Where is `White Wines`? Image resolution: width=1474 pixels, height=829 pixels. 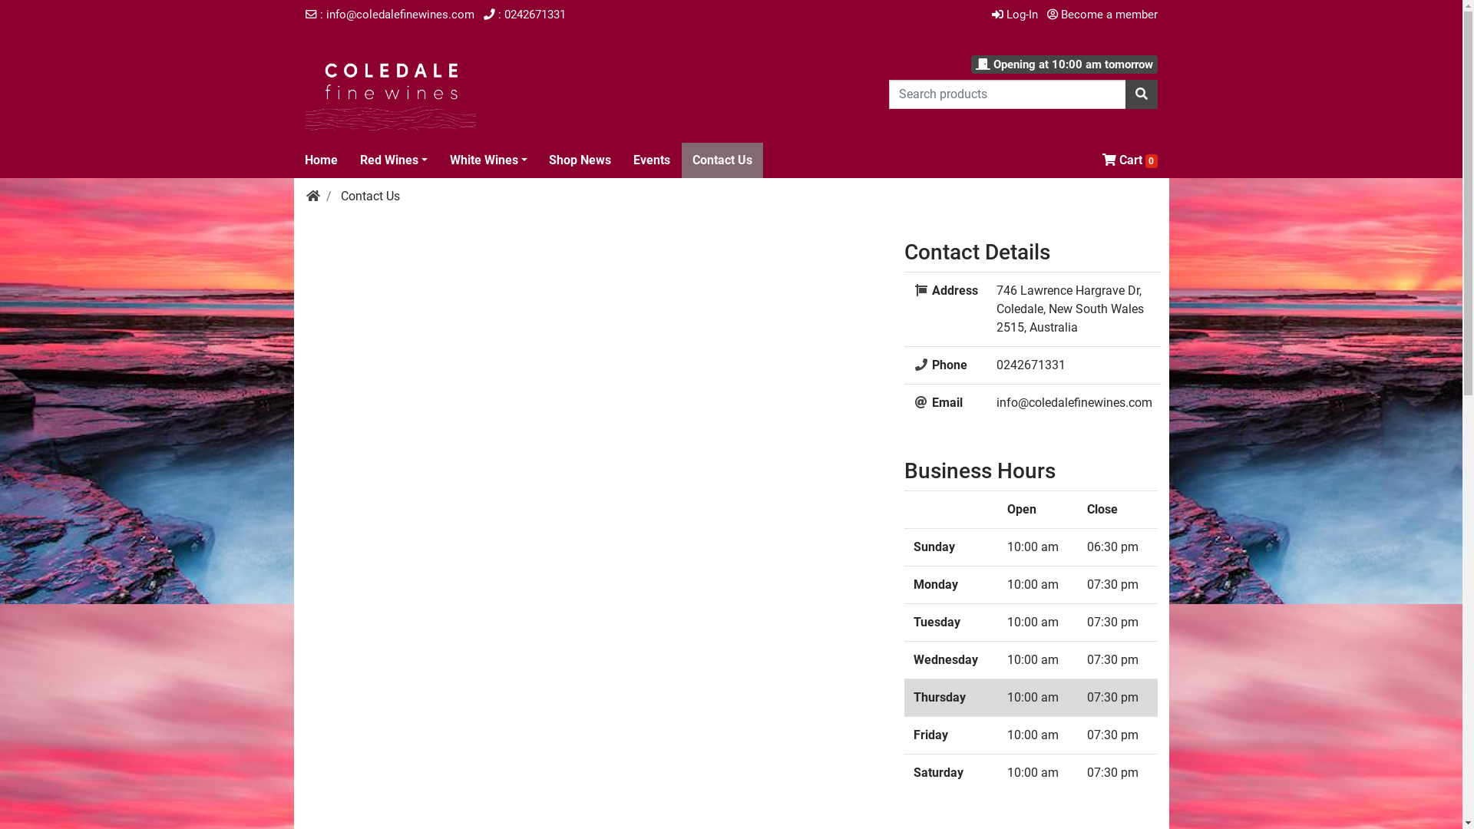
White Wines is located at coordinates (488, 160).